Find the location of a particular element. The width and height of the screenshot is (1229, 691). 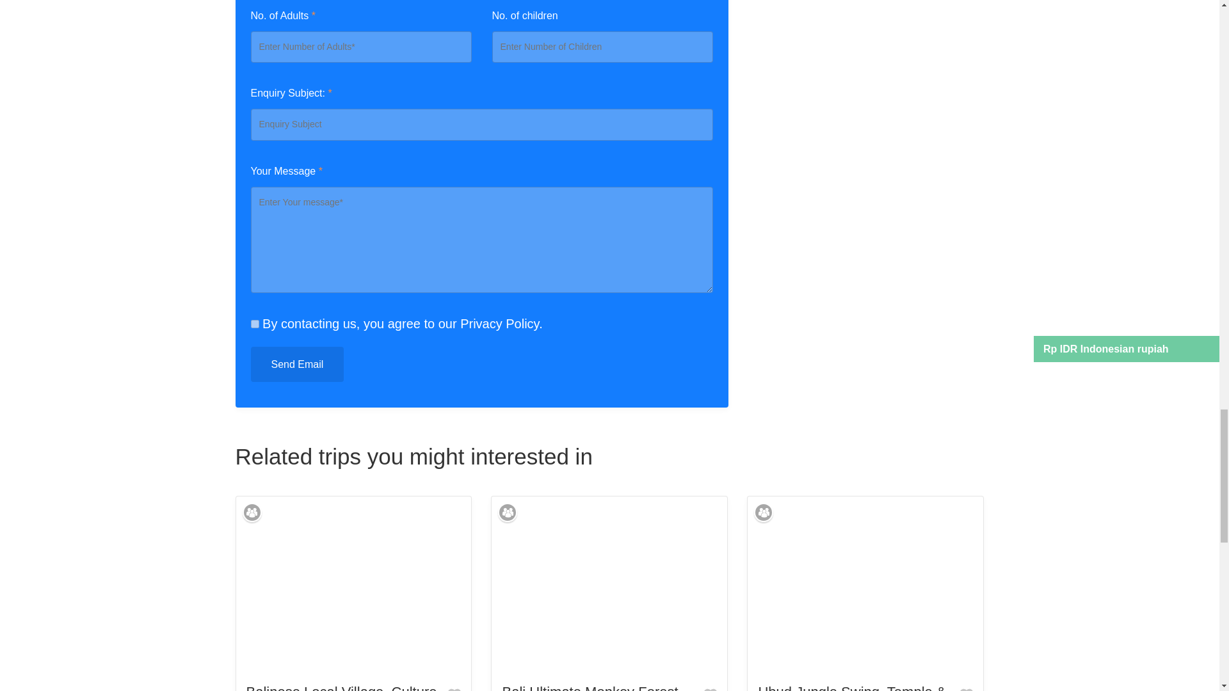

Add to wishlist is located at coordinates (454, 687).